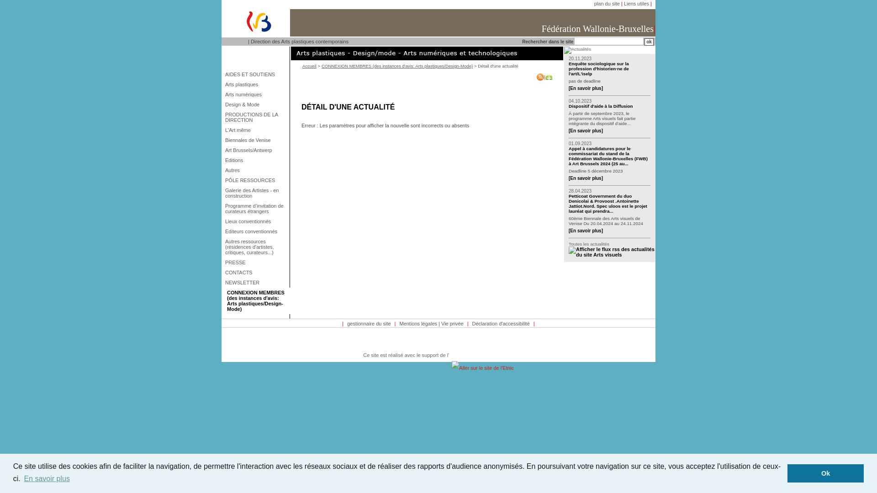 The width and height of the screenshot is (877, 493). What do you see at coordinates (256, 160) in the screenshot?
I see `Editions` at bounding box center [256, 160].